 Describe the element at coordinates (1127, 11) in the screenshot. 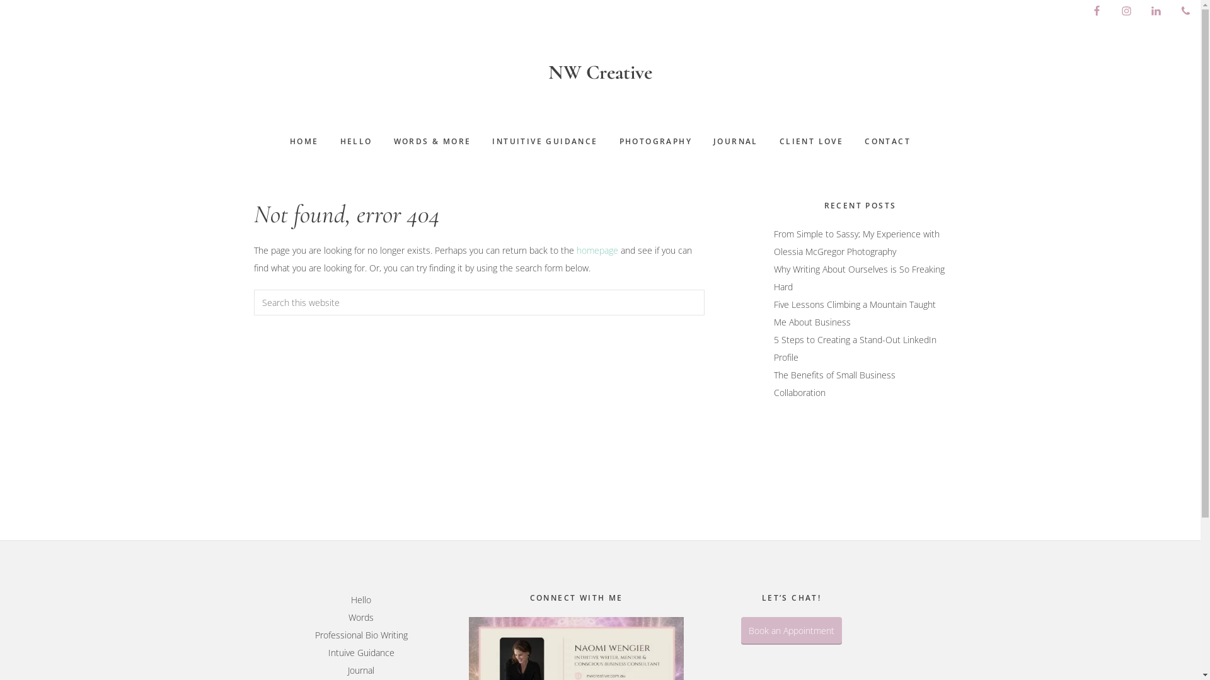

I see `Instagram` at that location.